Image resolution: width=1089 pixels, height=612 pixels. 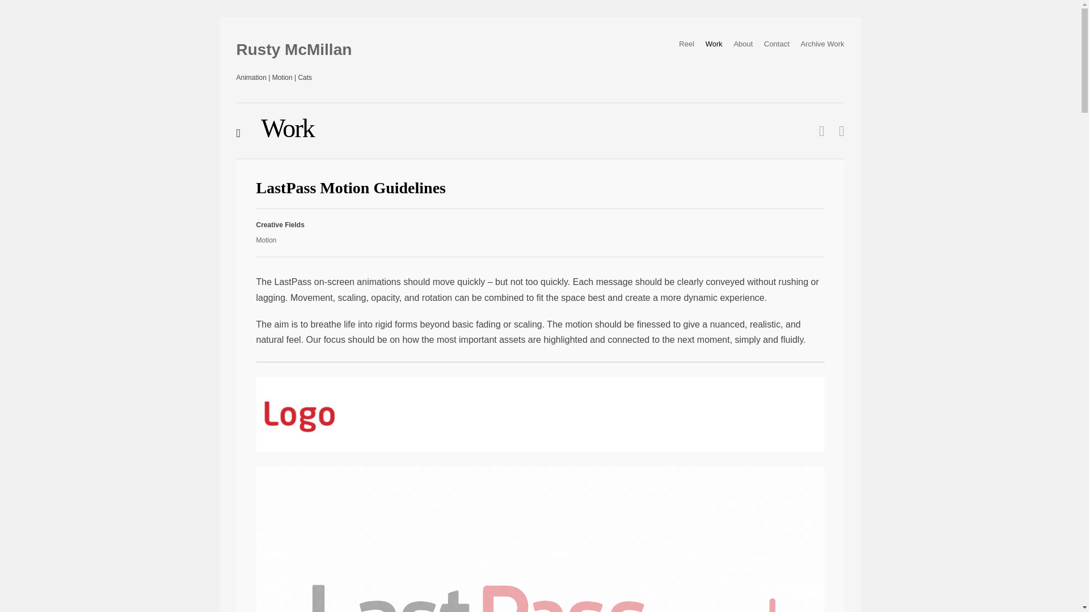 I want to click on Work, so click(x=275, y=128).